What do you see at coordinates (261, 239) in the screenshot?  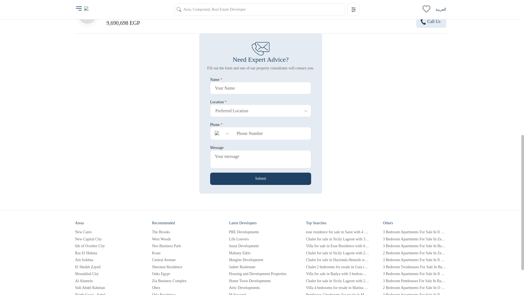 I see `Life Louvers` at bounding box center [261, 239].